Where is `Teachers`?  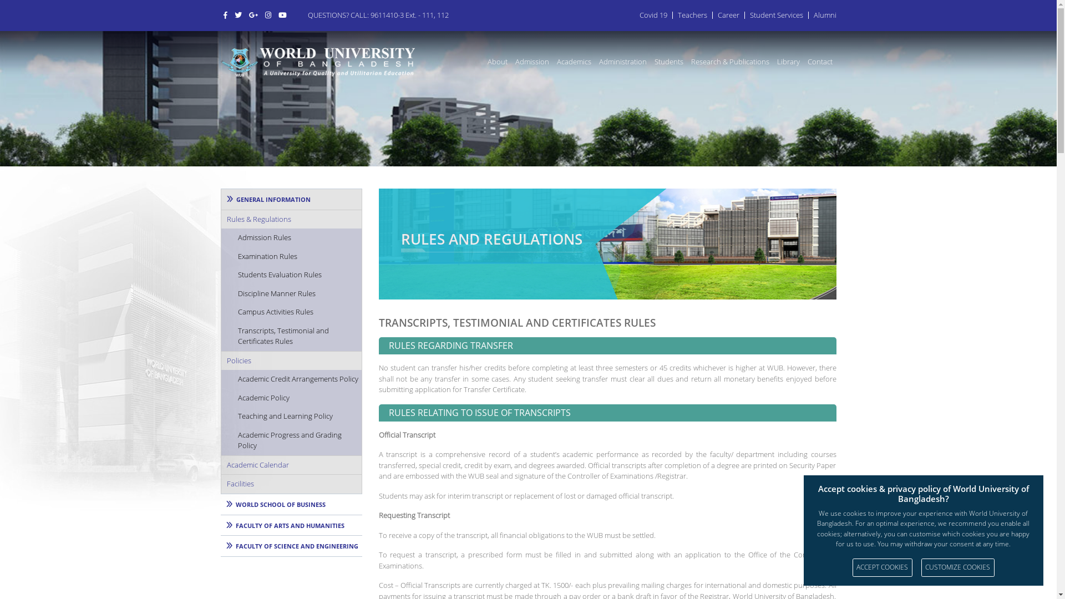 Teachers is located at coordinates (692, 15).